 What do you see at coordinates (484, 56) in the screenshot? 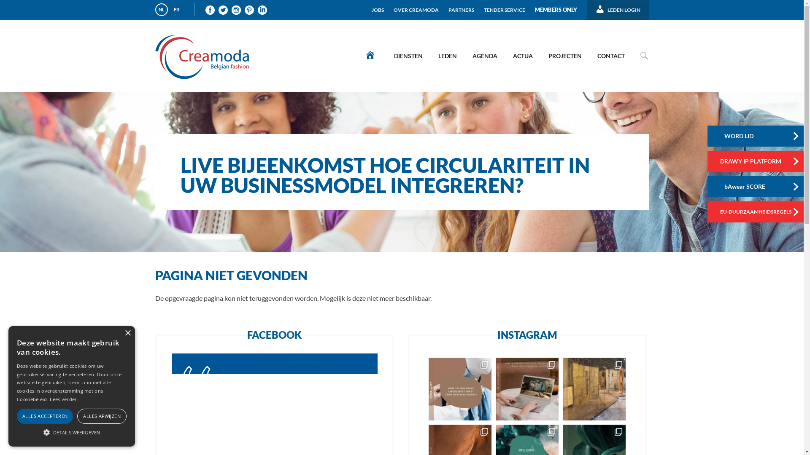
I see `AGENDA` at bounding box center [484, 56].